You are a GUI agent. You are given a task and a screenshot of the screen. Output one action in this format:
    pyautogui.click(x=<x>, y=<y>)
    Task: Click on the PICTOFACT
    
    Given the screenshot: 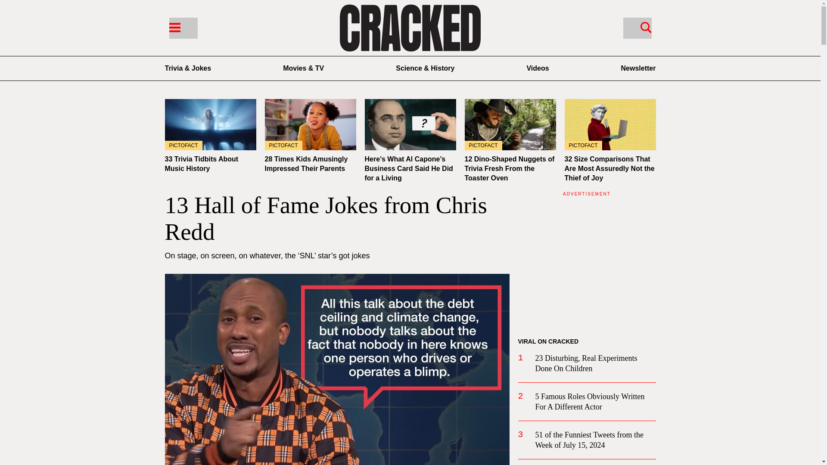 What is the action you would take?
    pyautogui.click(x=310, y=124)
    